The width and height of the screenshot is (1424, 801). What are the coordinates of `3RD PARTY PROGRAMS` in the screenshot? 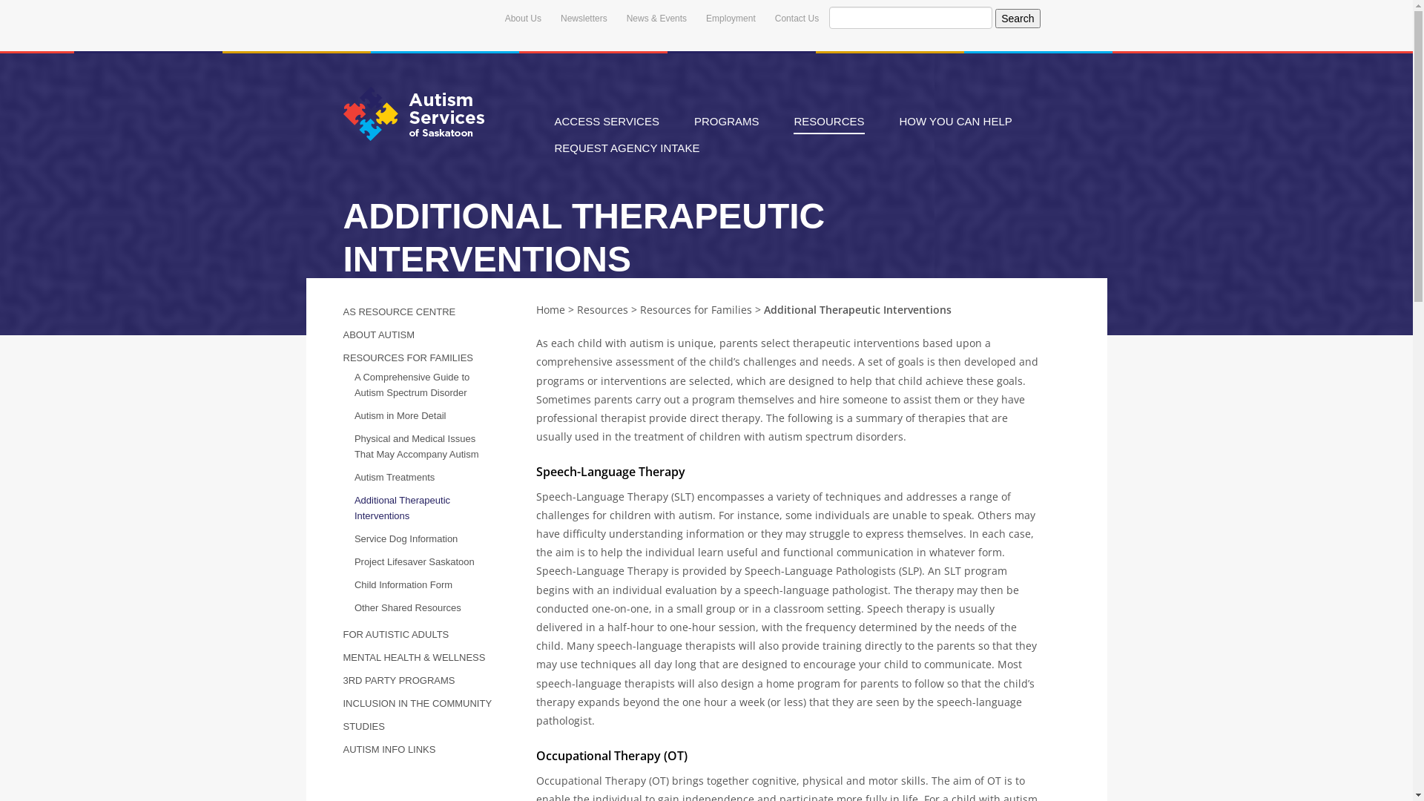 It's located at (399, 681).